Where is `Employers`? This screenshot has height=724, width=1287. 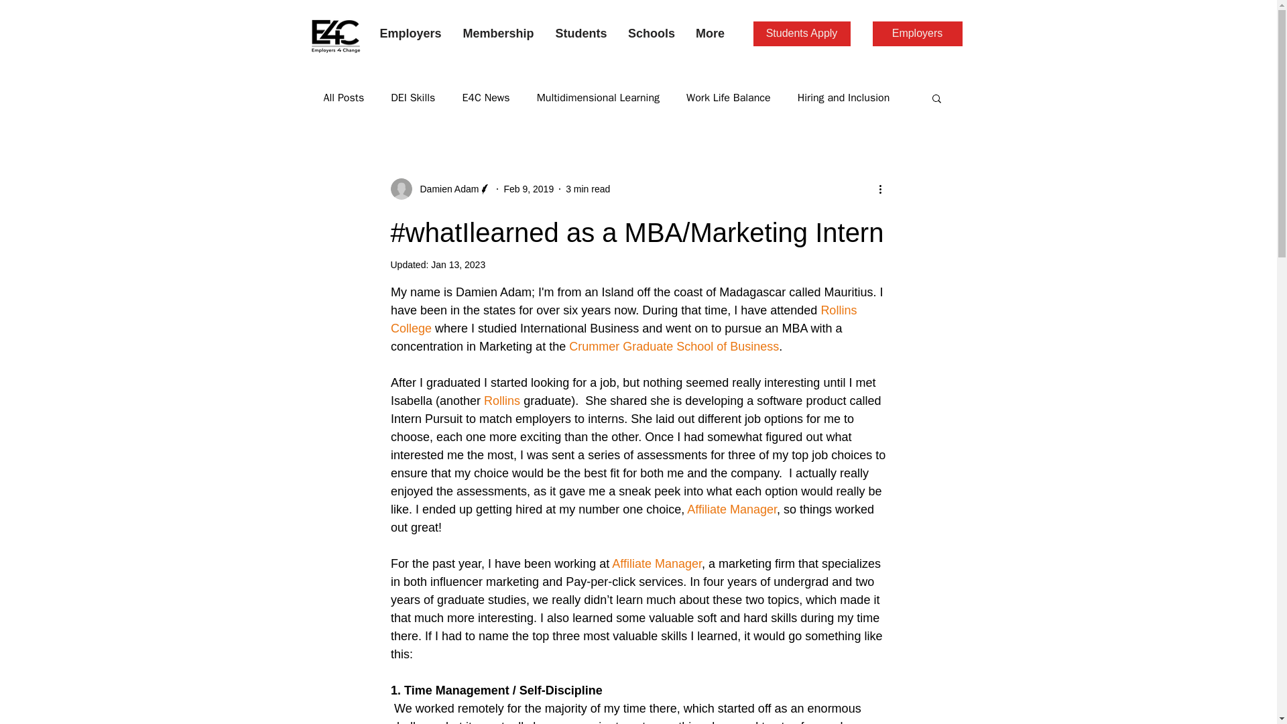 Employers is located at coordinates (410, 33).